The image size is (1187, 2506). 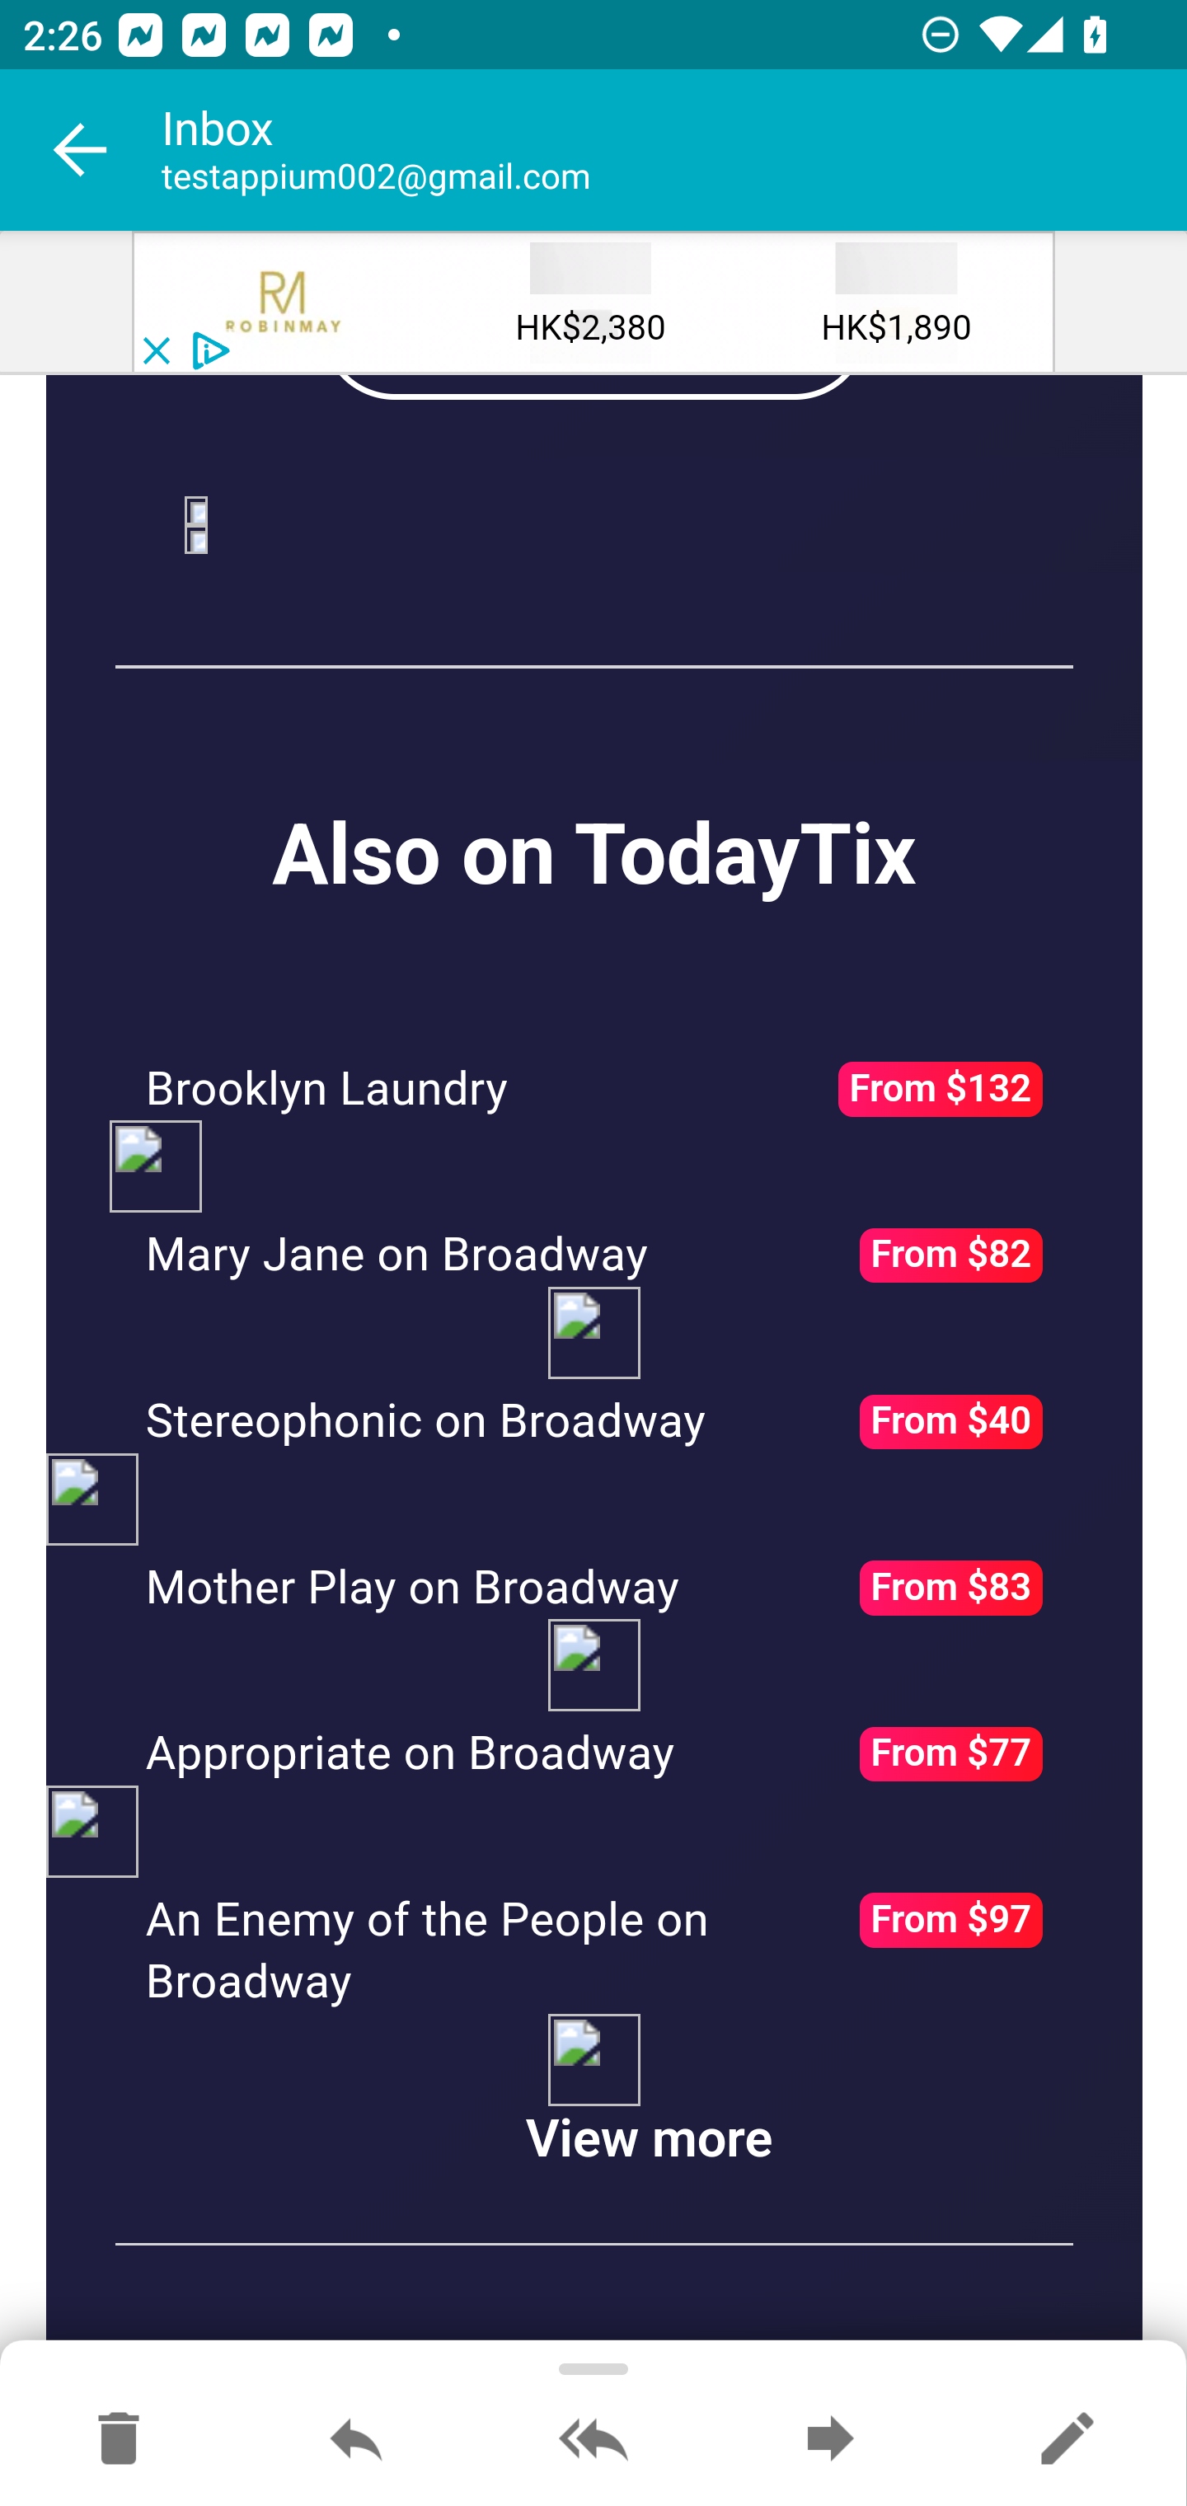 What do you see at coordinates (425, 1424) in the screenshot?
I see `Stereophonic on Broadway` at bounding box center [425, 1424].